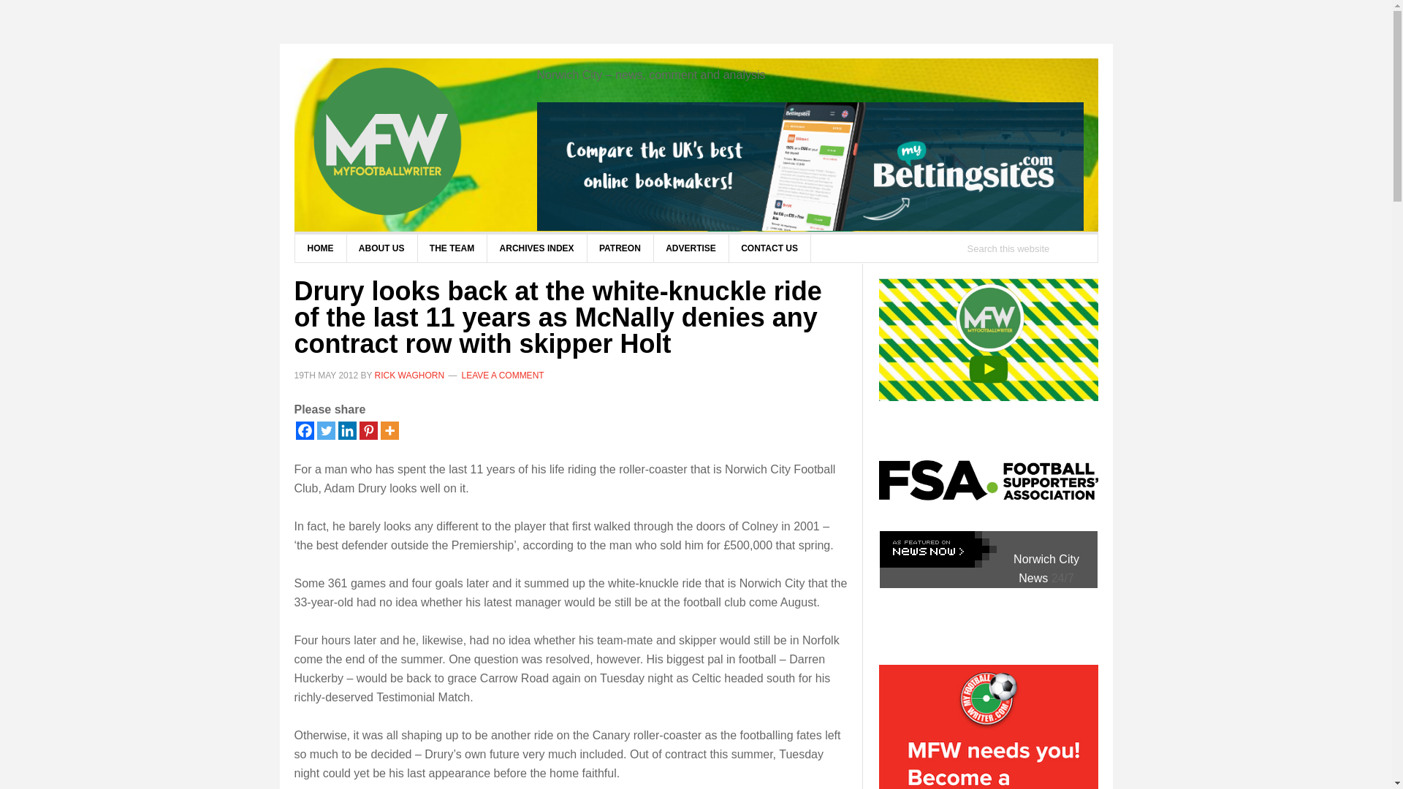 The height and width of the screenshot is (789, 1403). I want to click on ADVERTISE, so click(691, 248).